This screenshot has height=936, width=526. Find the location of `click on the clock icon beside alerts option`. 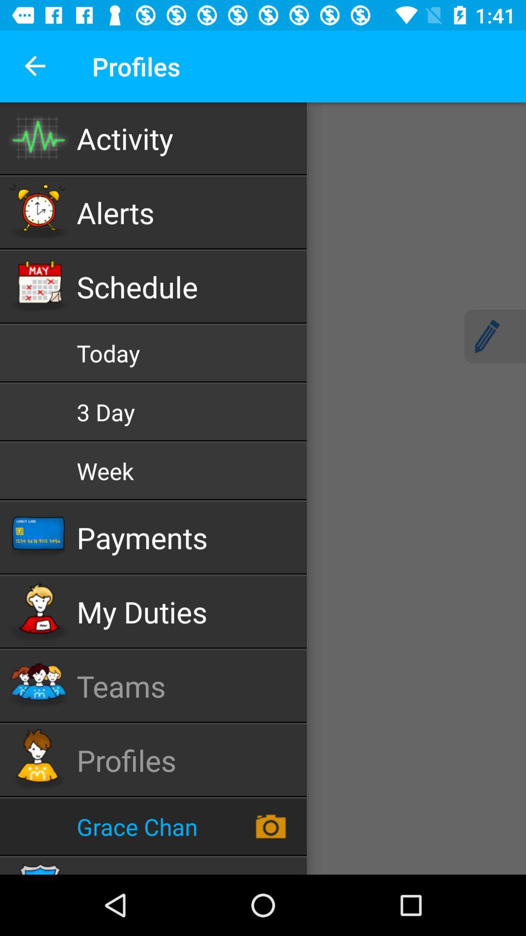

click on the clock icon beside alerts option is located at coordinates (38, 212).